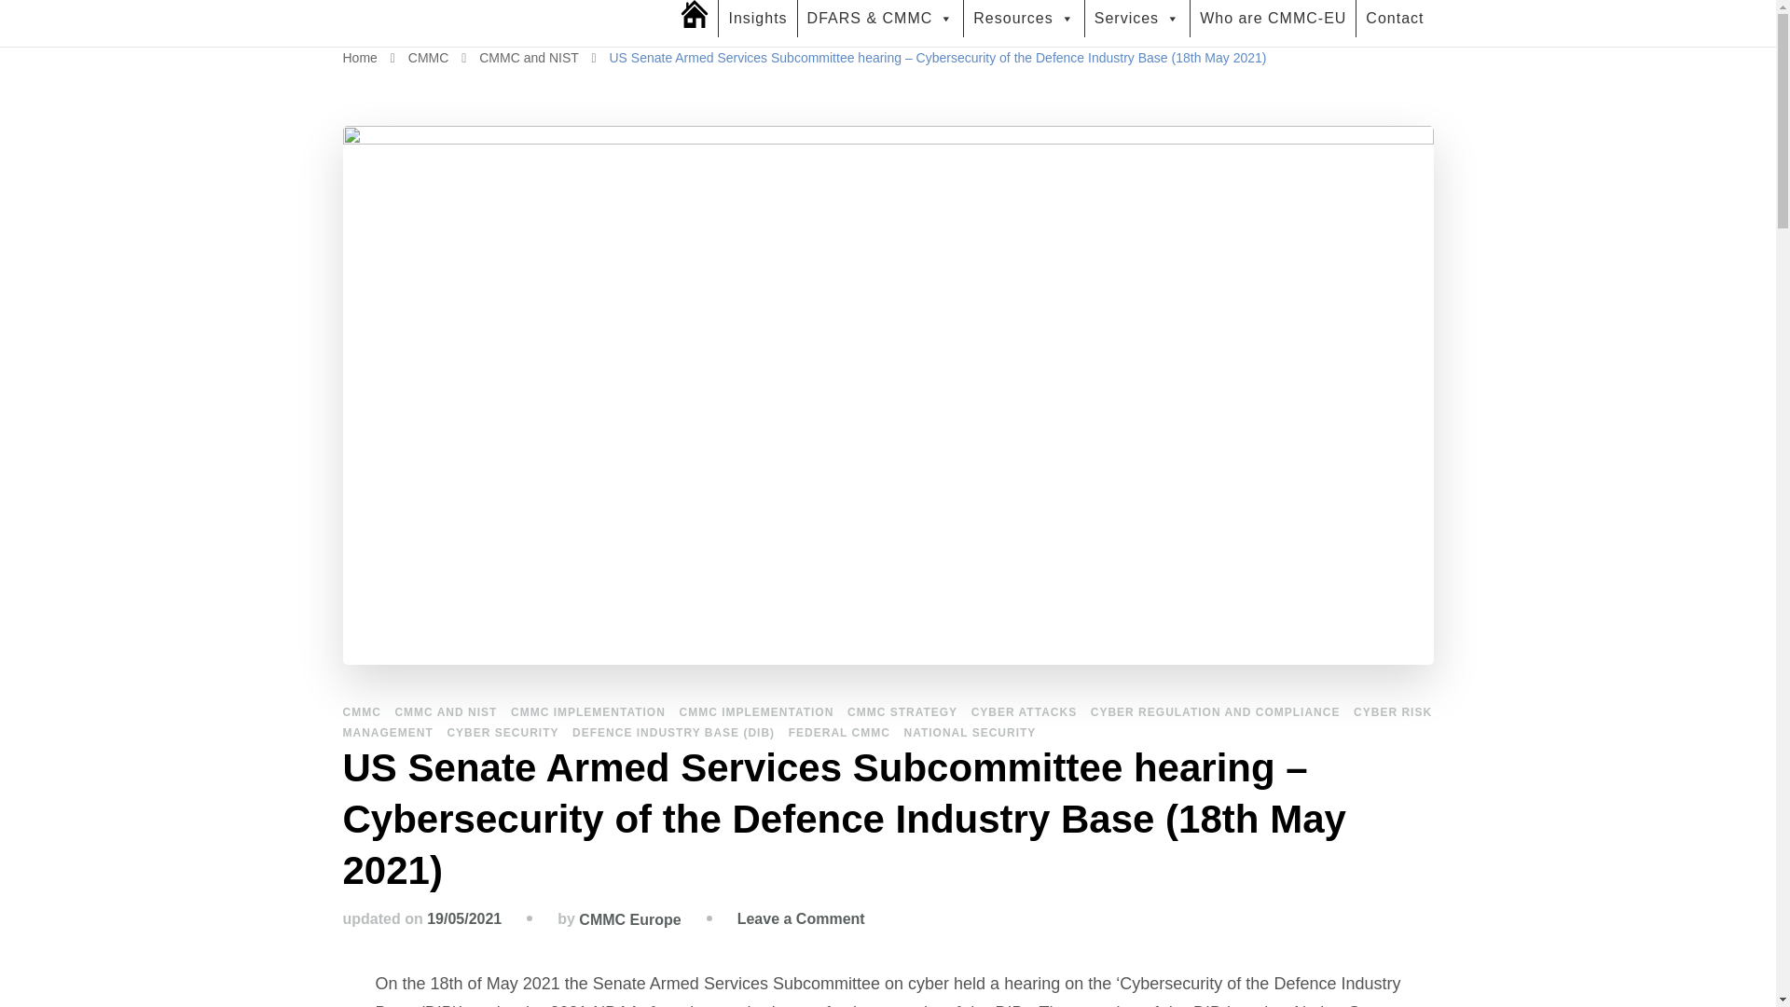 Image resolution: width=1790 pixels, height=1007 pixels. I want to click on CMMC STRATEGY, so click(902, 712).